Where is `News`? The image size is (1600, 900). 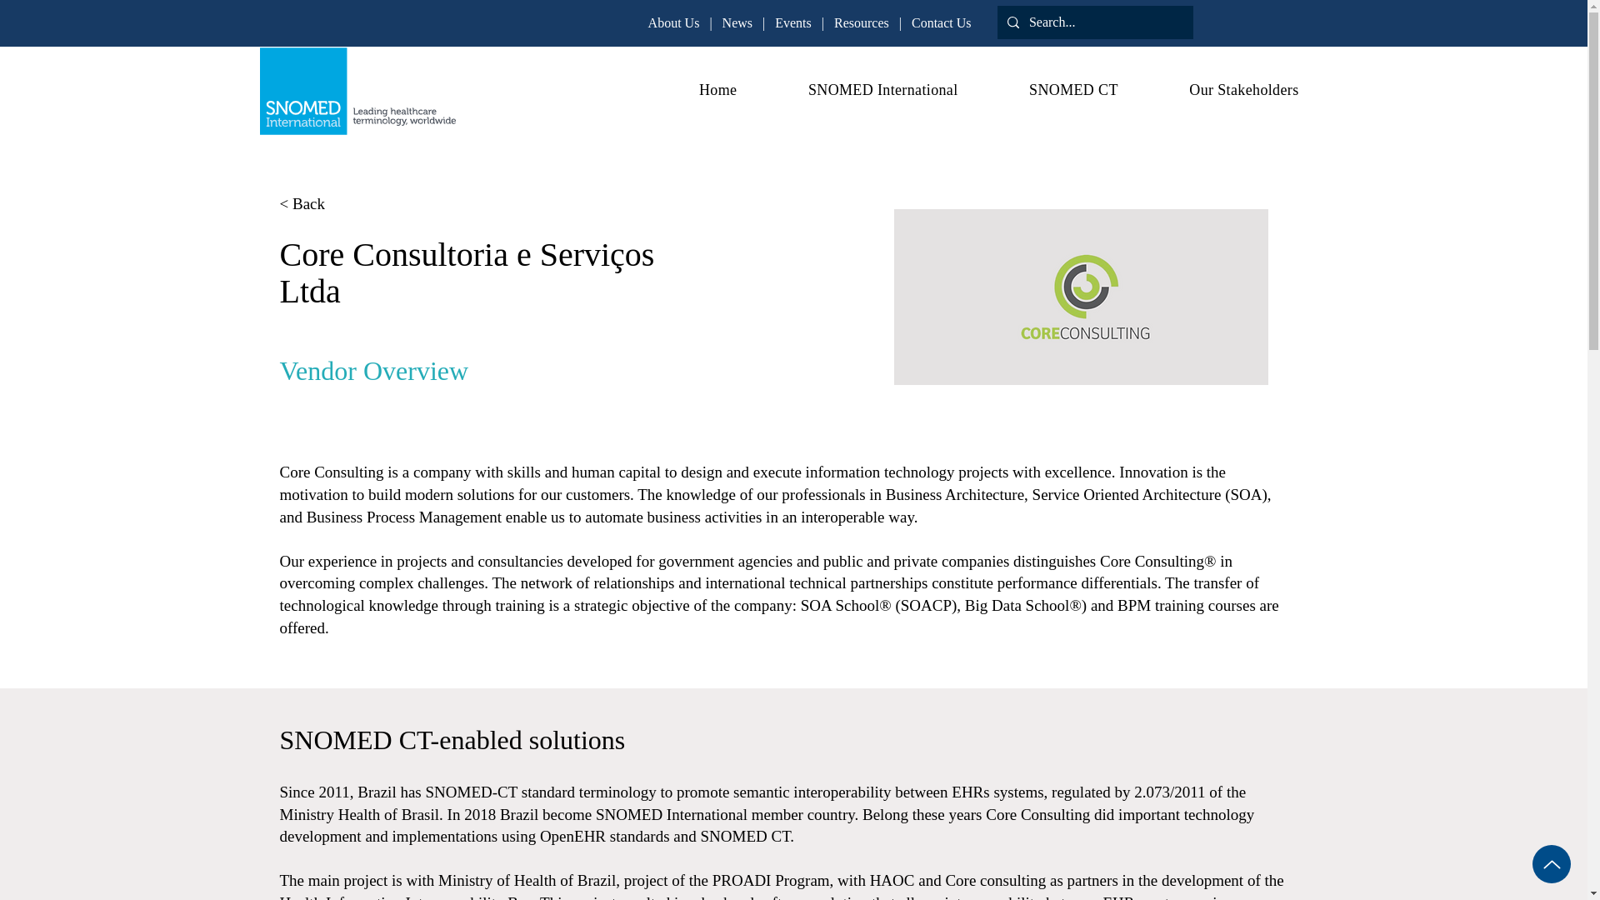
News is located at coordinates (737, 22).